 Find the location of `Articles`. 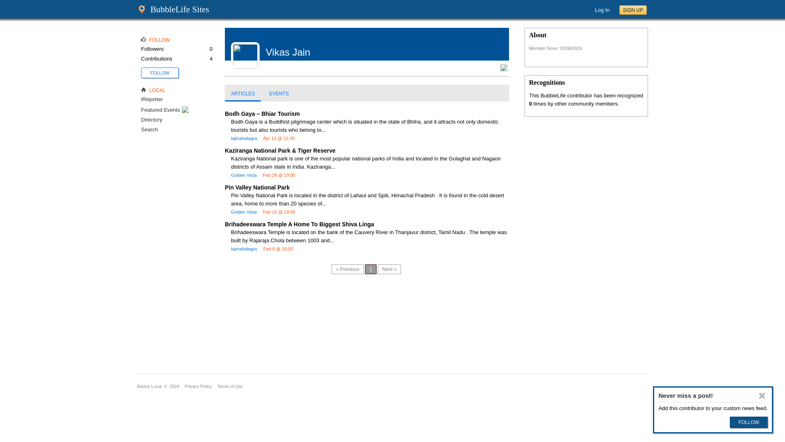

Articles is located at coordinates (242, 94).